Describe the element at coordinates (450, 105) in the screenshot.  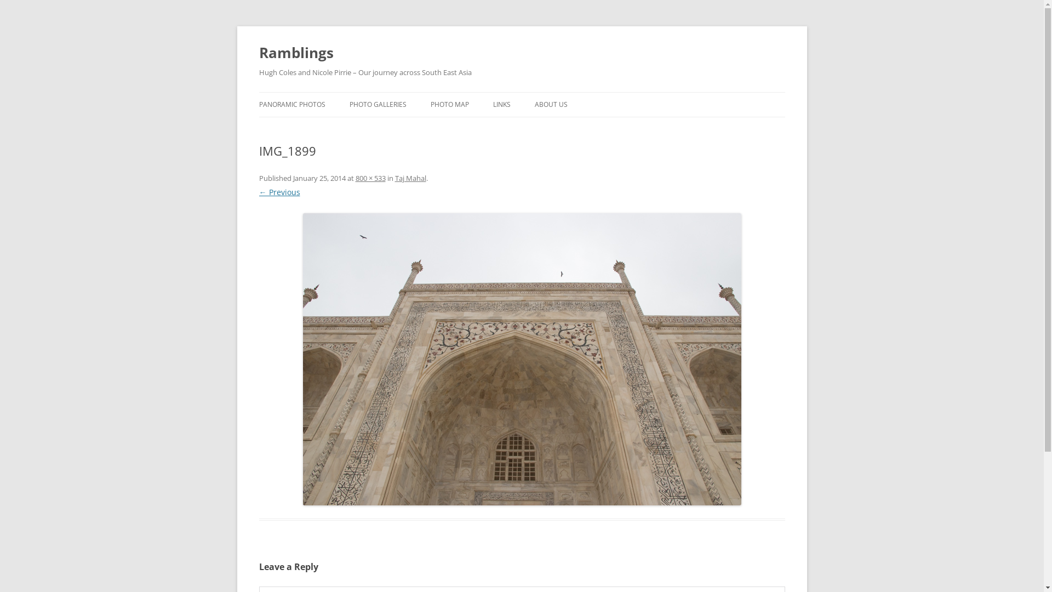
I see `PHOTO MAP` at that location.